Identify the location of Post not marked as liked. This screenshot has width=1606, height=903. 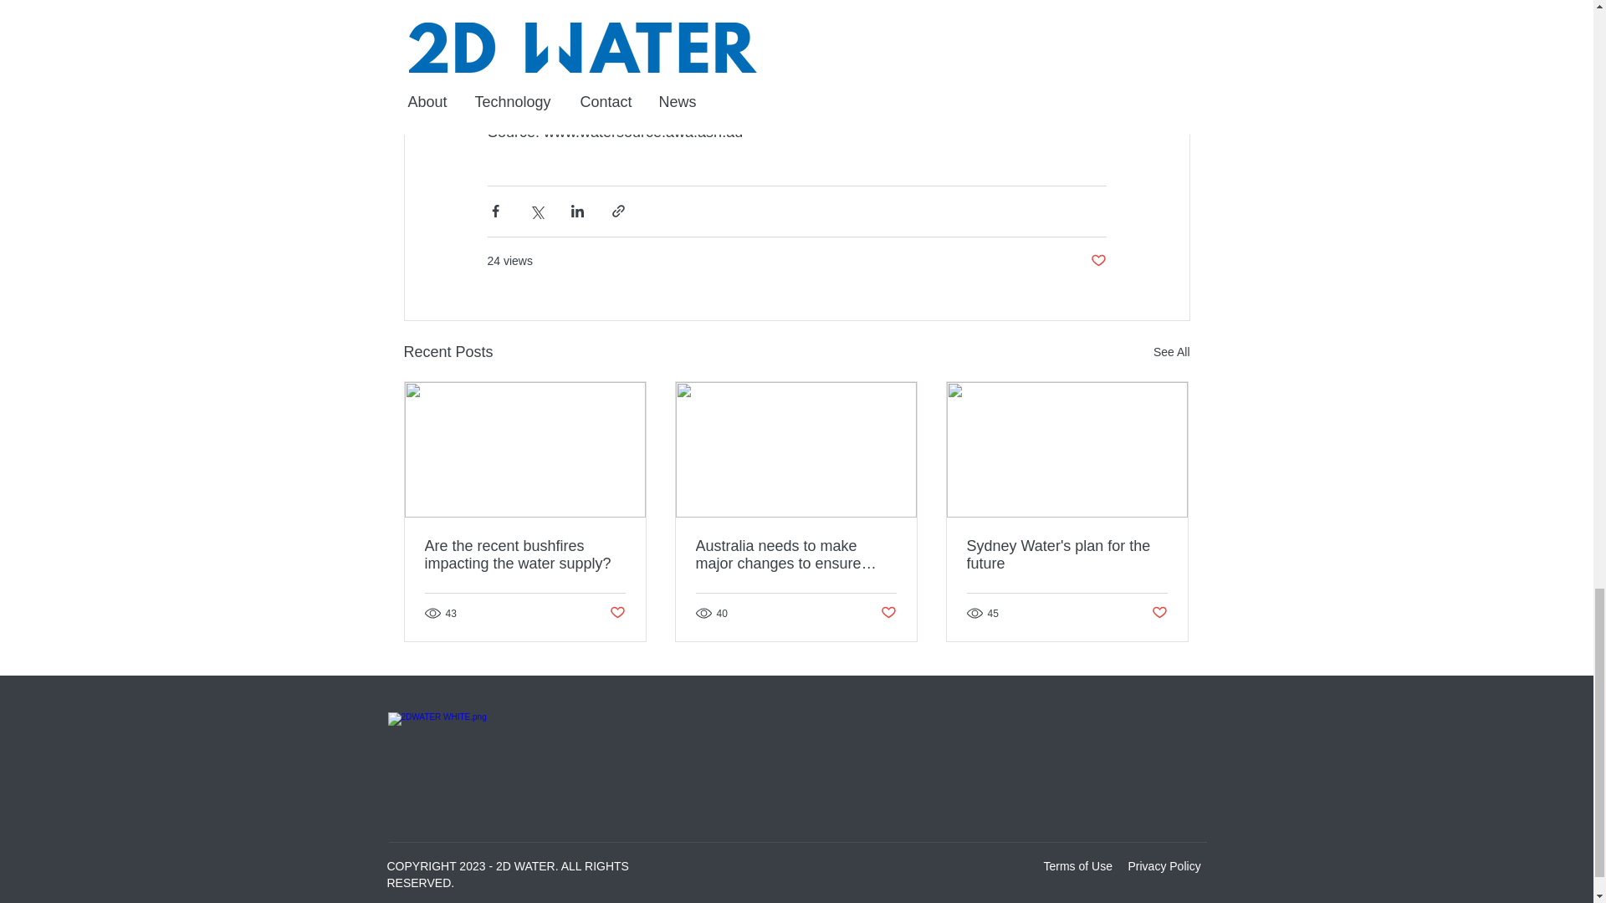
(888, 613).